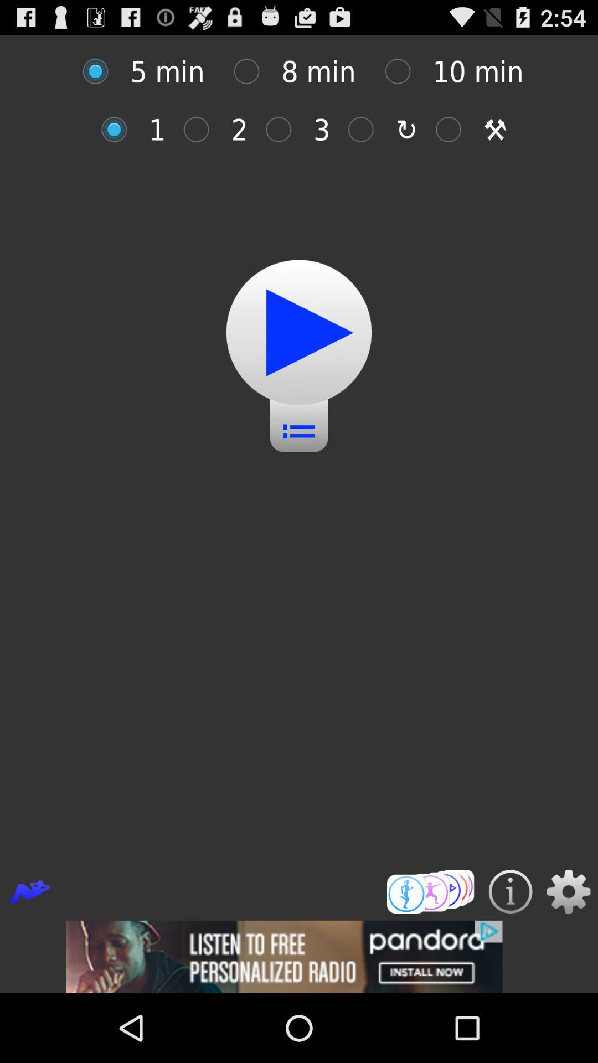 The height and width of the screenshot is (1063, 598). Describe the element at coordinates (202, 130) in the screenshot. I see `select button` at that location.